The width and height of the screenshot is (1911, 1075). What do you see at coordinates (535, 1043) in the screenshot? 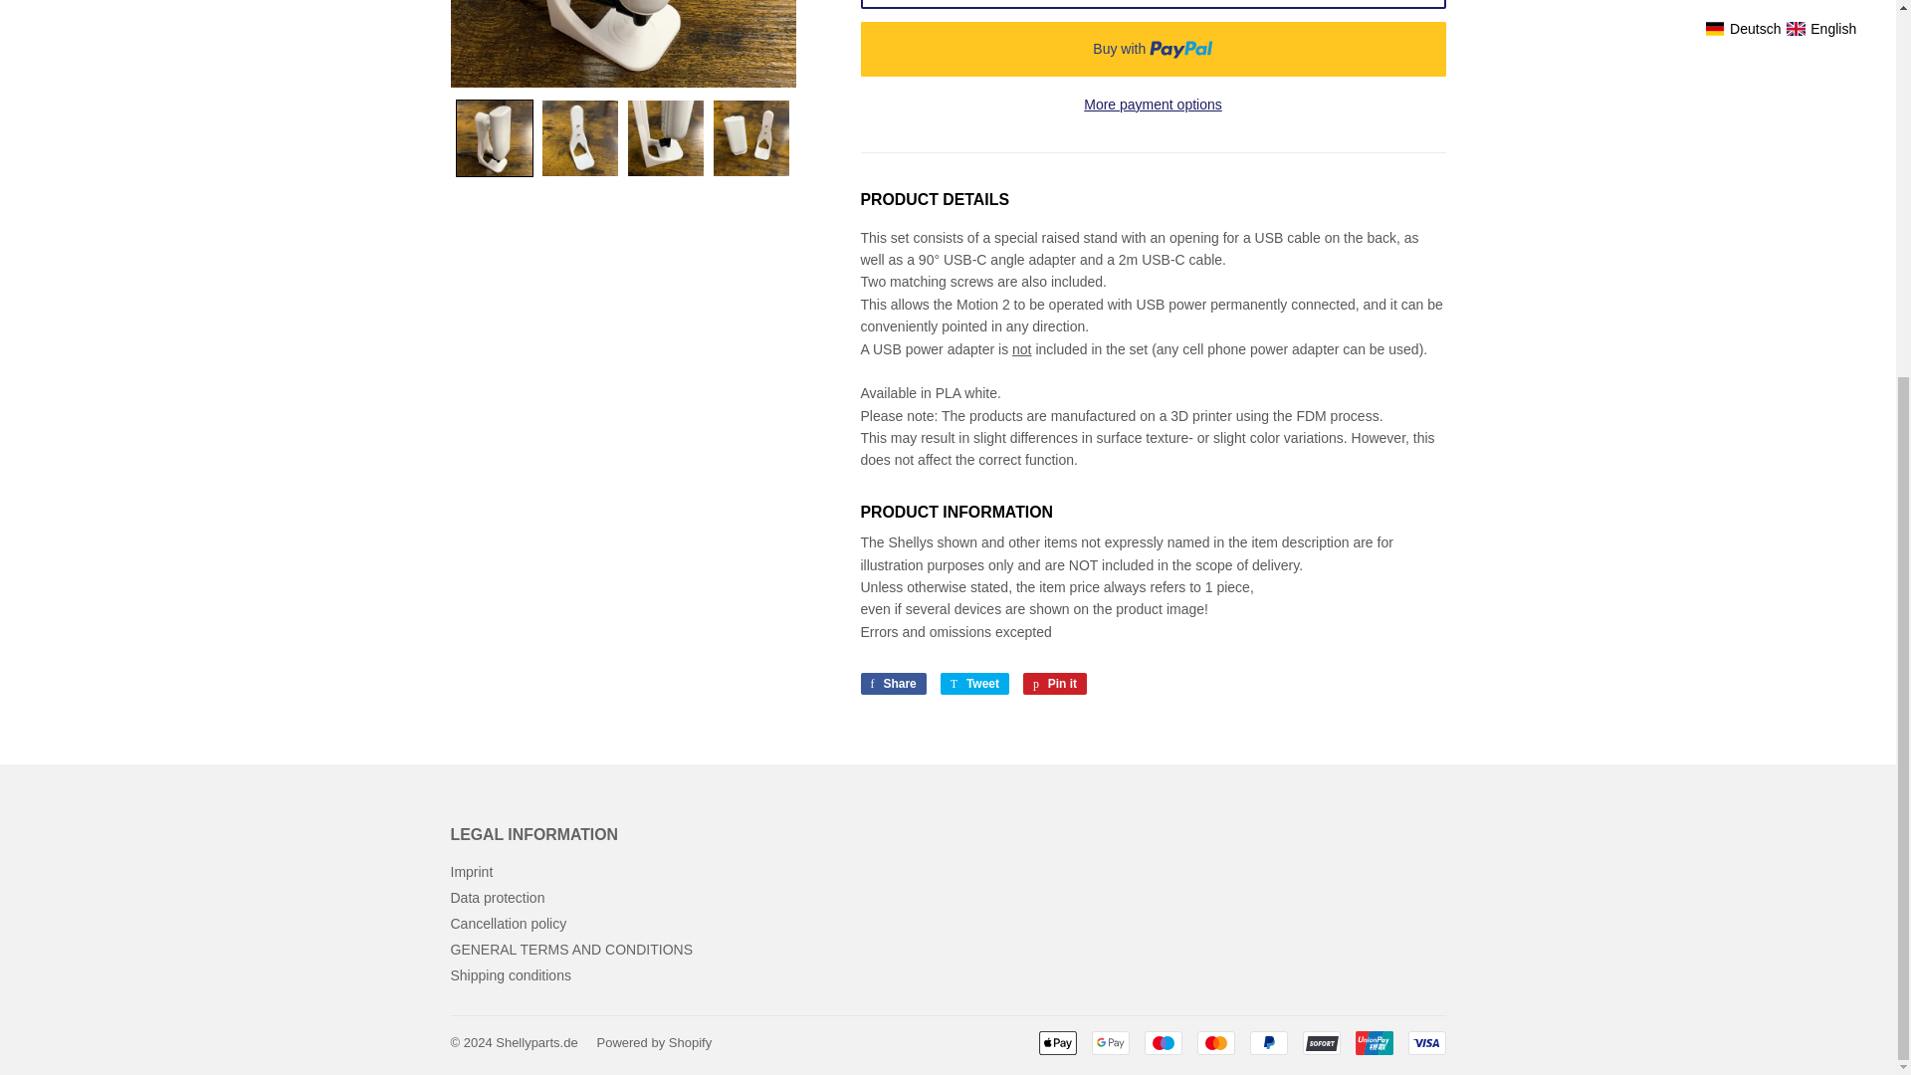
I see `Apple Pay` at bounding box center [535, 1043].